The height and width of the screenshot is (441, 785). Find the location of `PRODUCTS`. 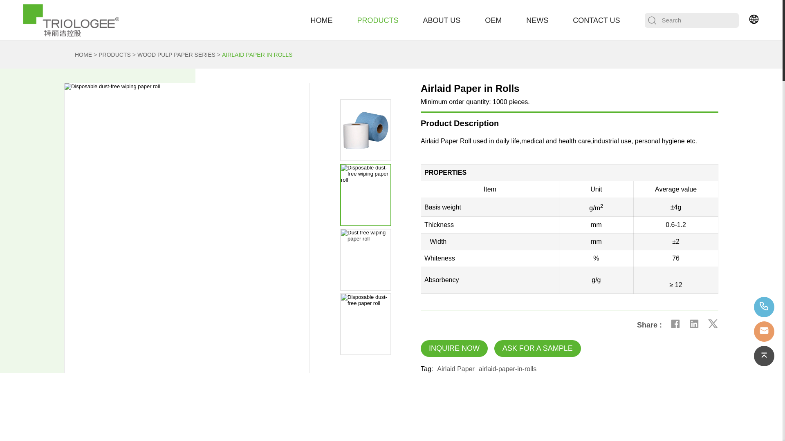

PRODUCTS is located at coordinates (378, 20).